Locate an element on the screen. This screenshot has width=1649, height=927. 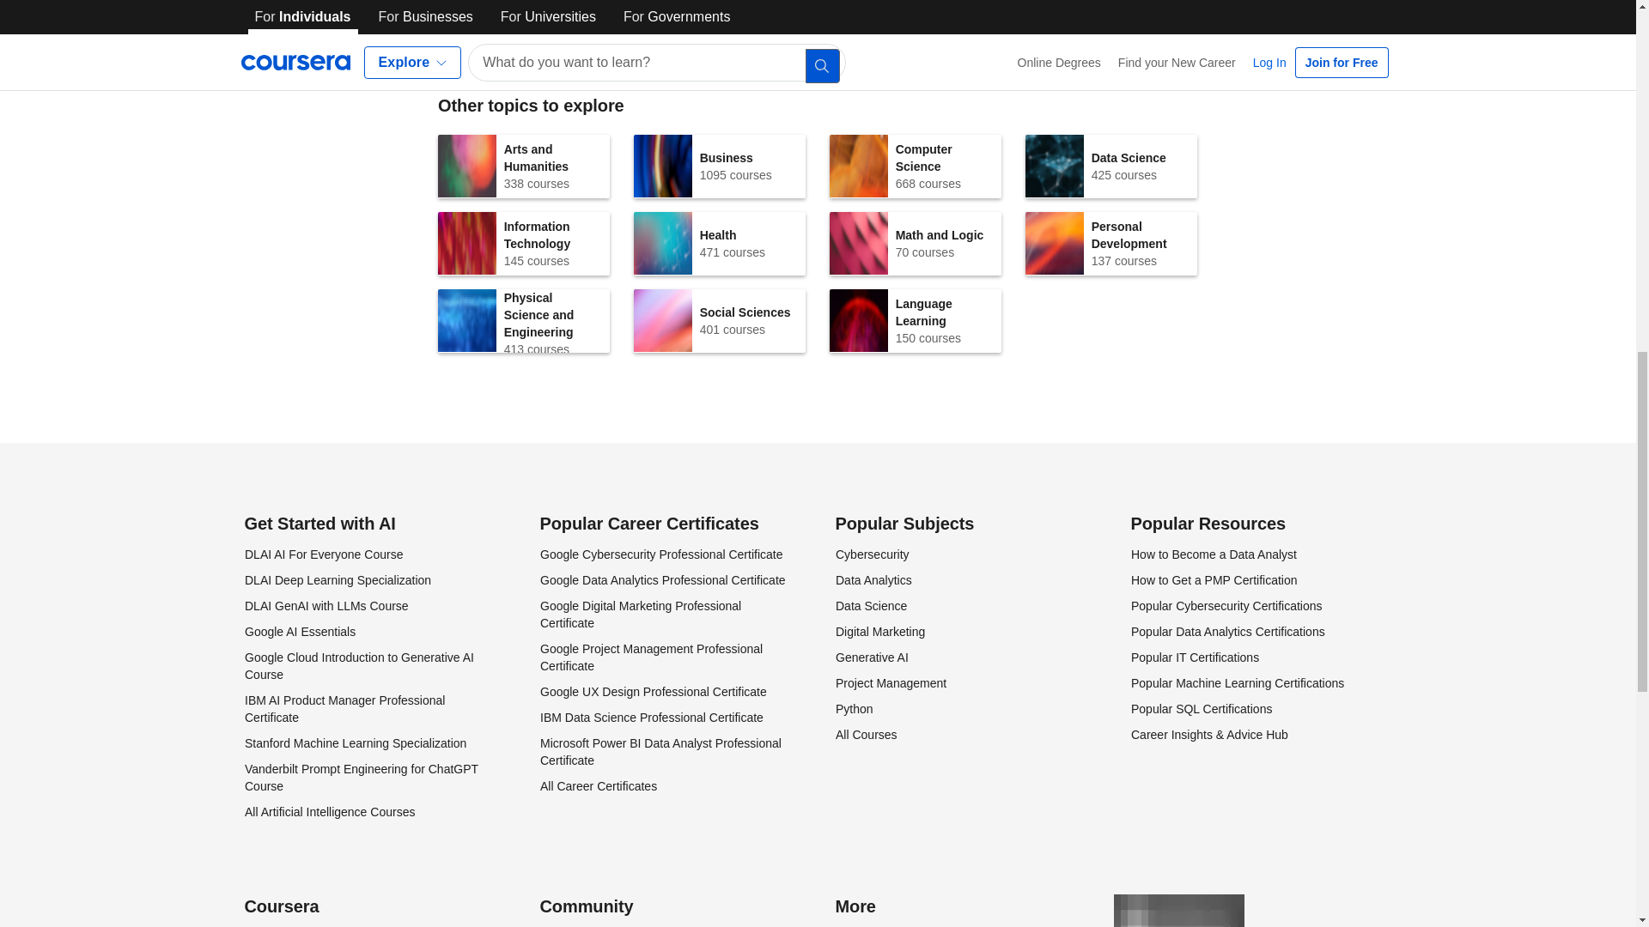
DLAI AI For Everyone Course is located at coordinates (337, 580).